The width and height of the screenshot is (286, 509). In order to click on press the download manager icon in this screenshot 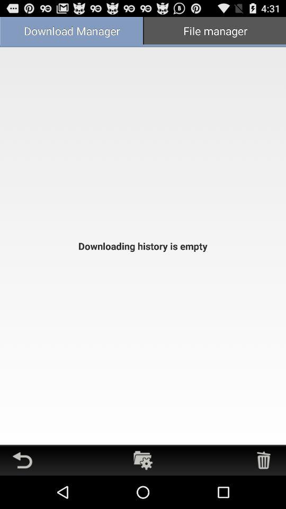, I will do `click(71, 32)`.